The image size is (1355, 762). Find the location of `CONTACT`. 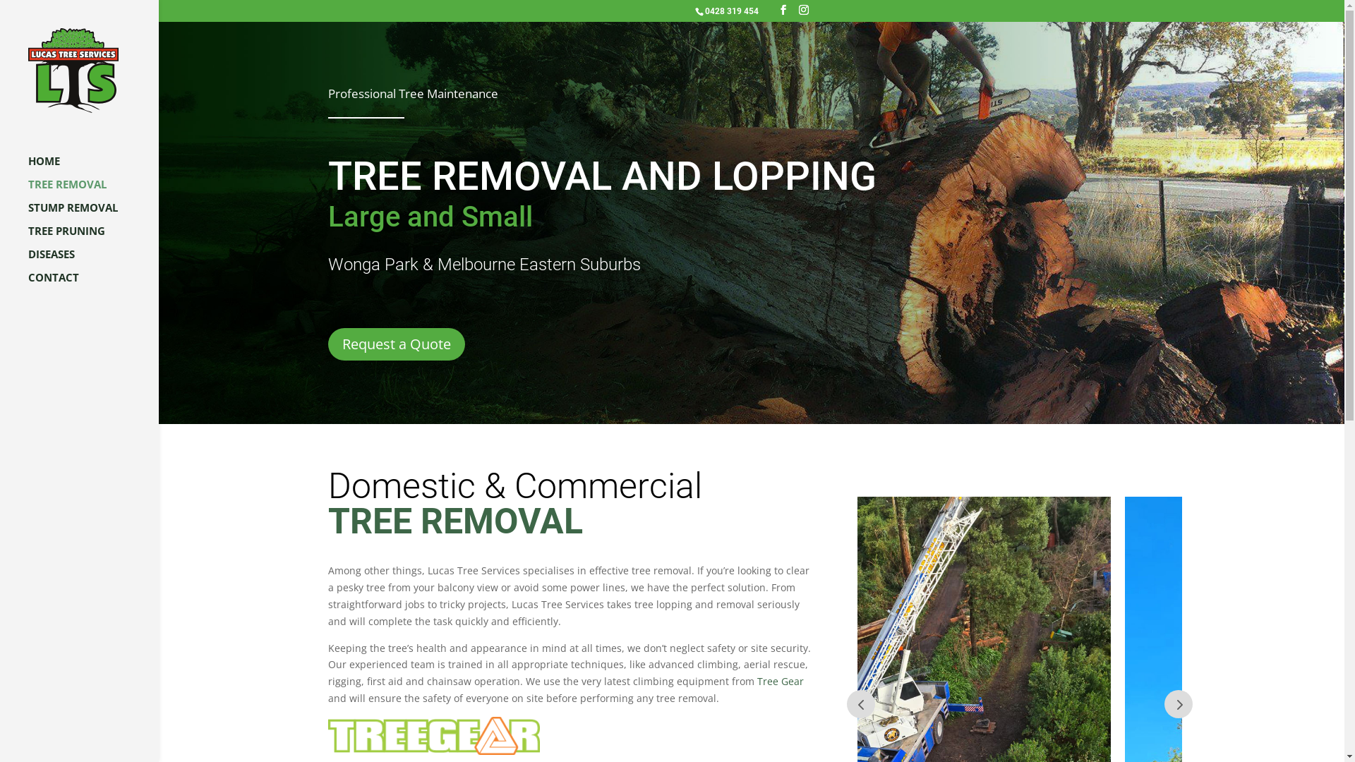

CONTACT is located at coordinates (93, 284).